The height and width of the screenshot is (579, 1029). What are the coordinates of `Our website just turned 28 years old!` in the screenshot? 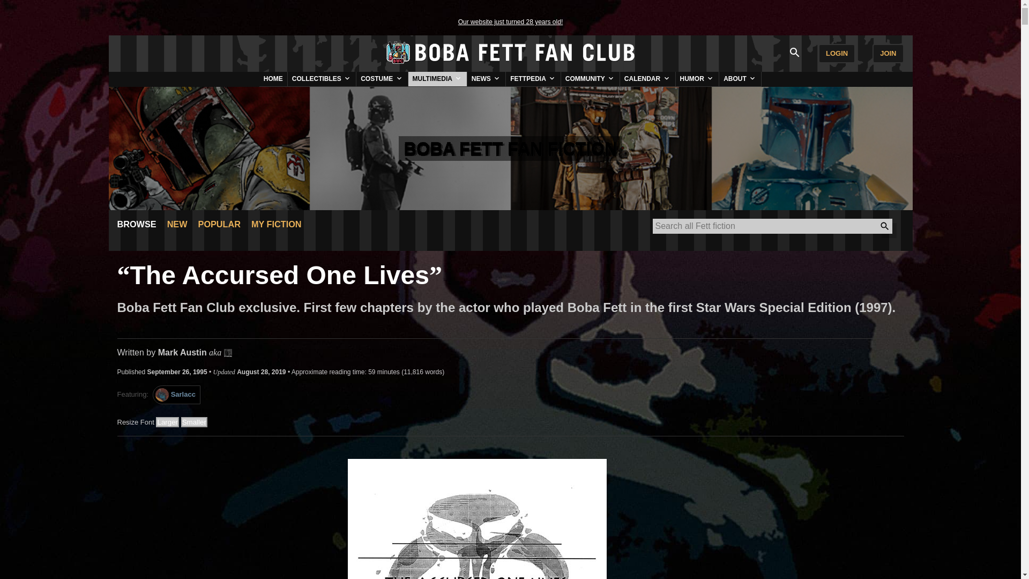 It's located at (510, 21).